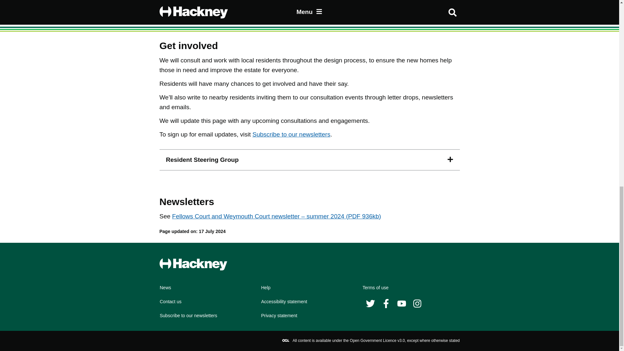 Image resolution: width=624 pixels, height=351 pixels. What do you see at coordinates (217, 1) in the screenshot?
I see `Exigere` at bounding box center [217, 1].